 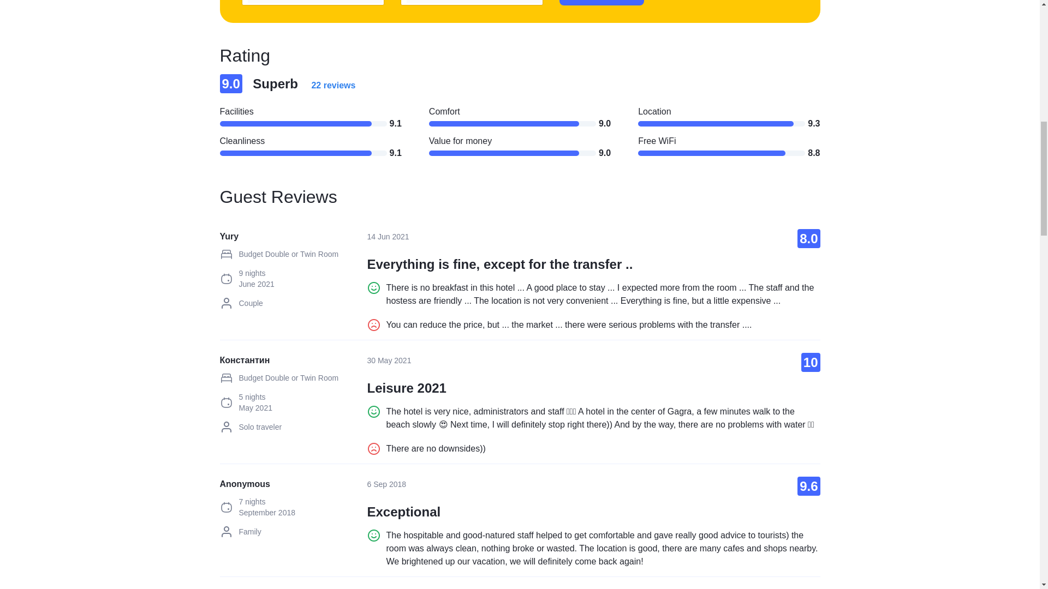 What do you see at coordinates (602, 2) in the screenshot?
I see `Check prices` at bounding box center [602, 2].